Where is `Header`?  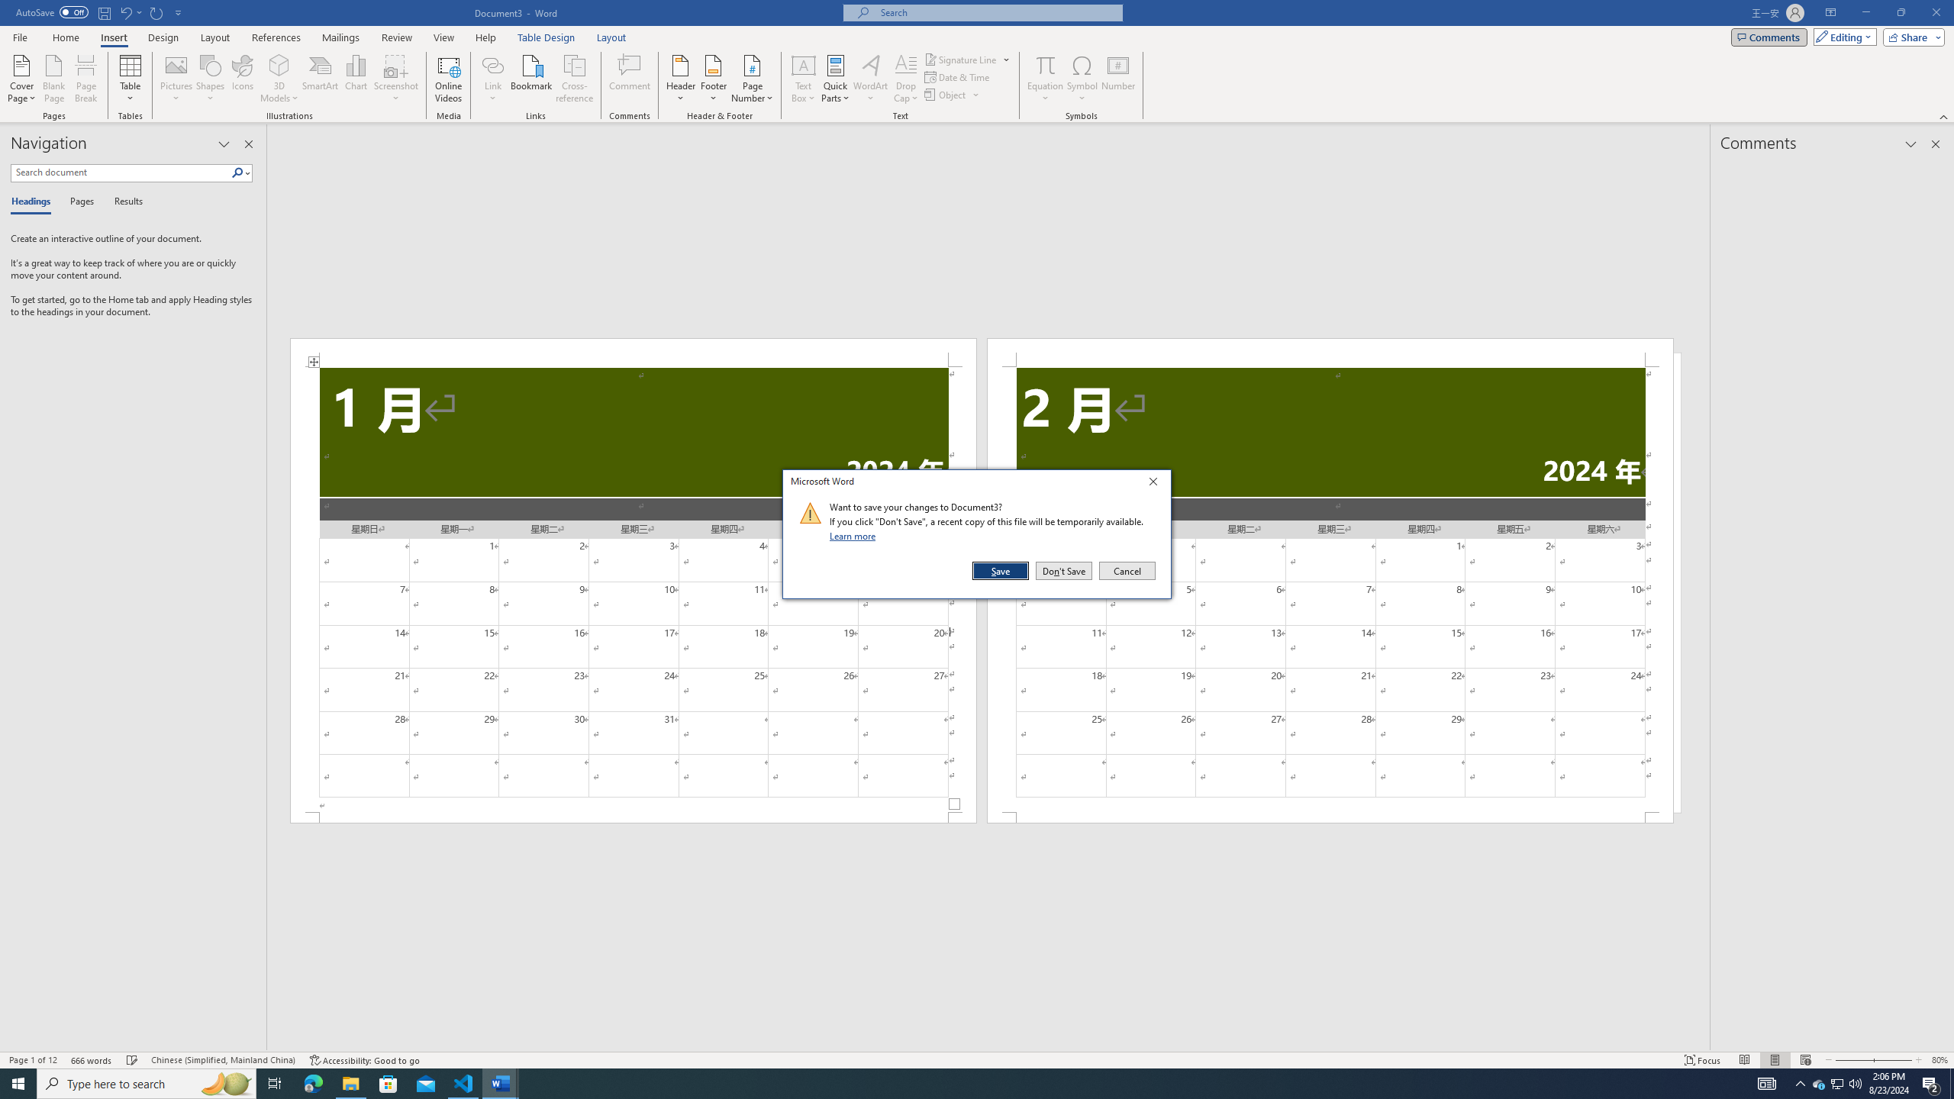
Header is located at coordinates (681, 79).